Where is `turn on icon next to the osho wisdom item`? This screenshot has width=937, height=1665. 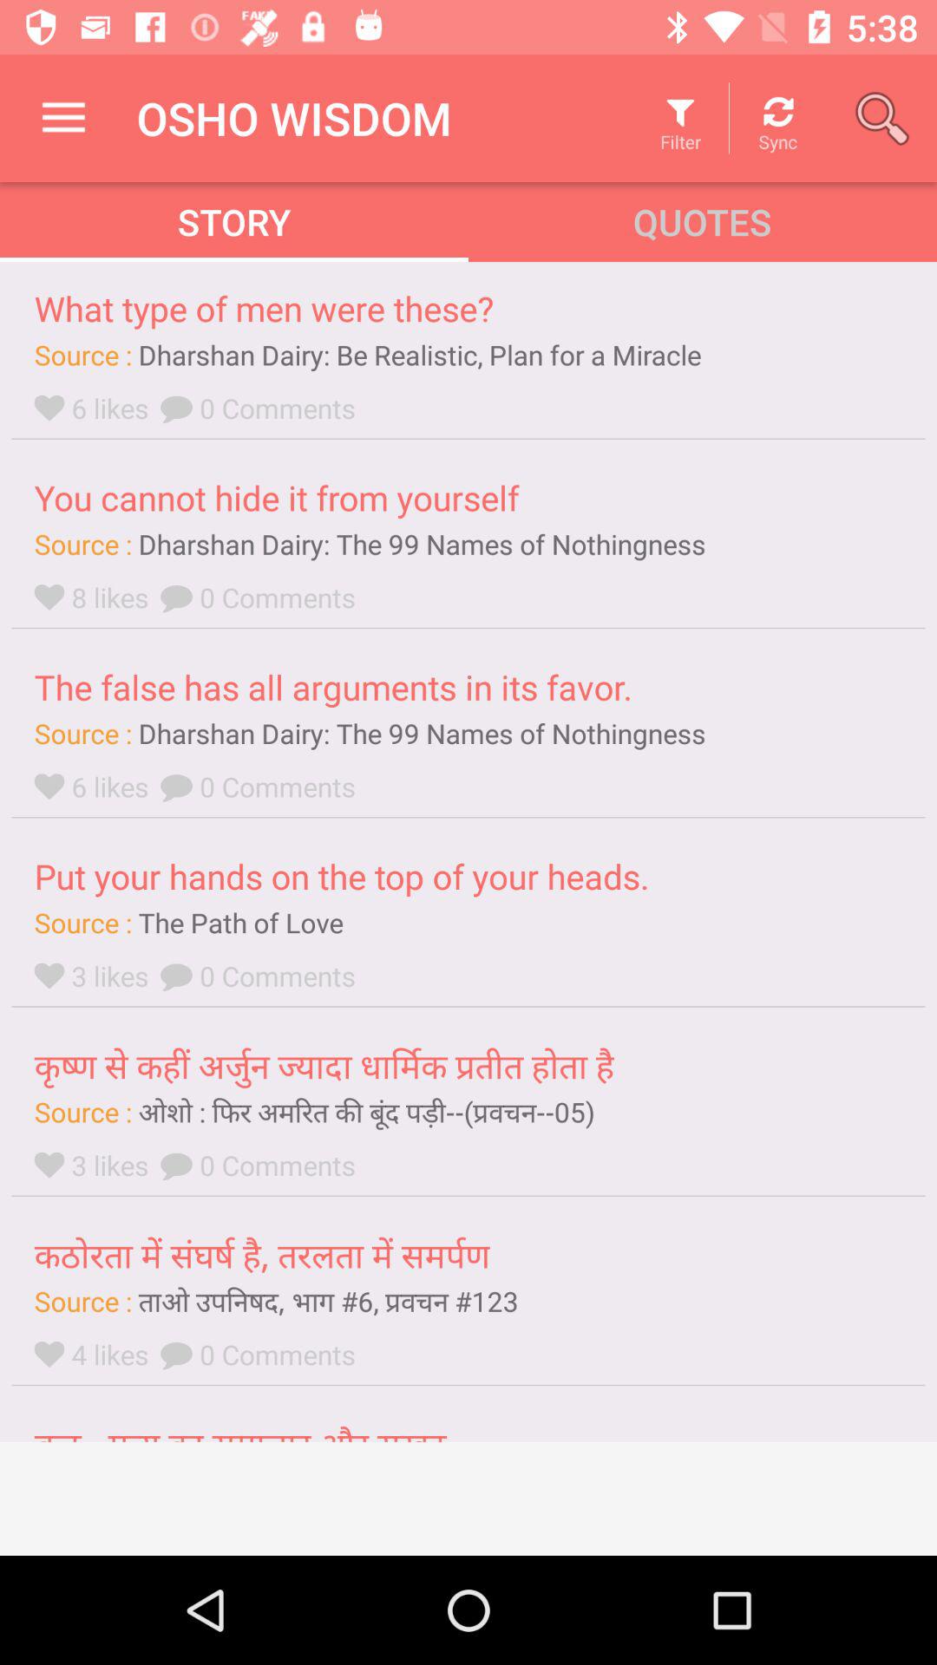
turn on icon next to the osho wisdom item is located at coordinates (63, 118).